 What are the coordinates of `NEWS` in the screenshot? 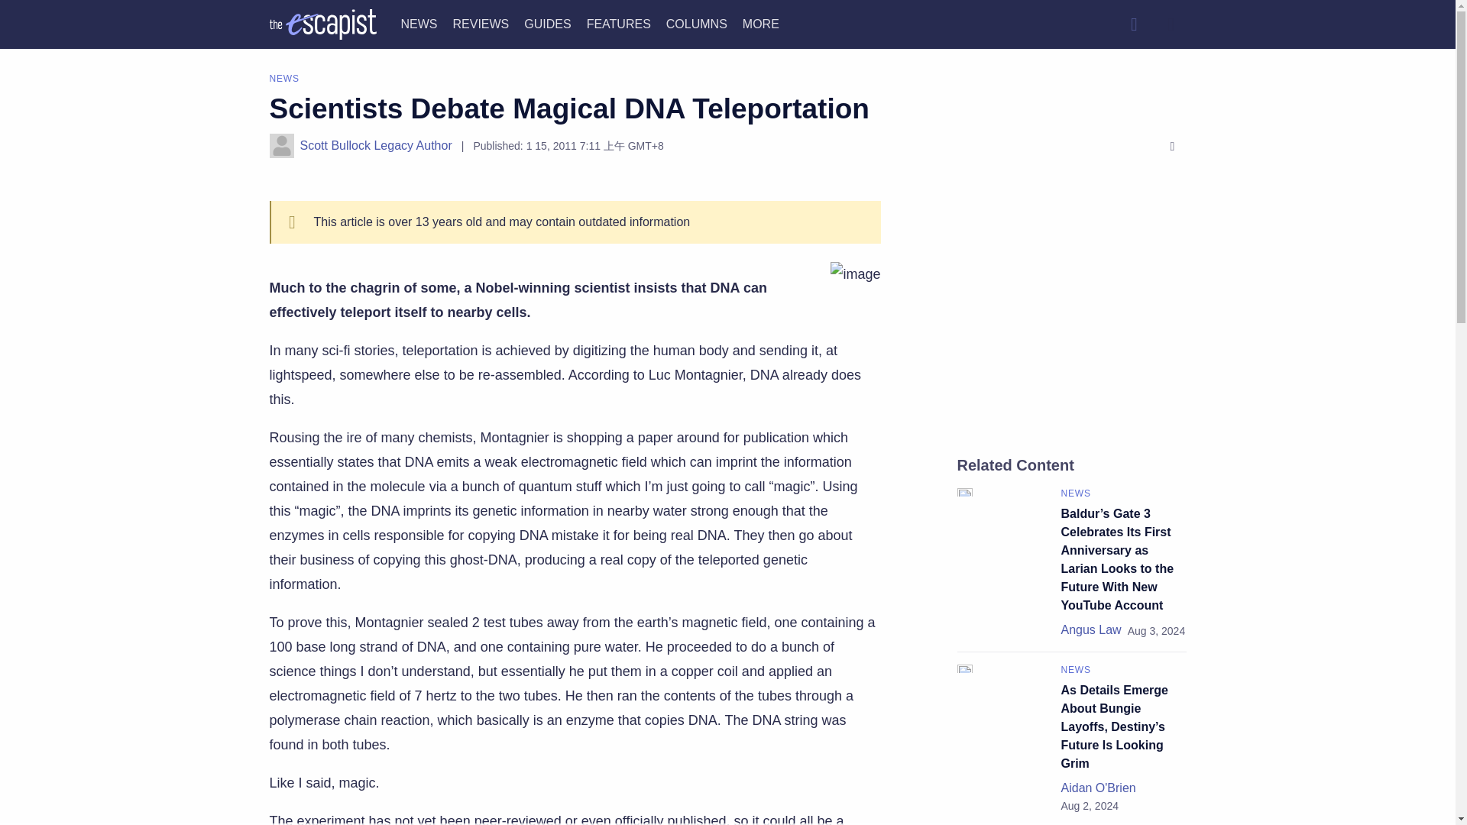 It's located at (419, 23).